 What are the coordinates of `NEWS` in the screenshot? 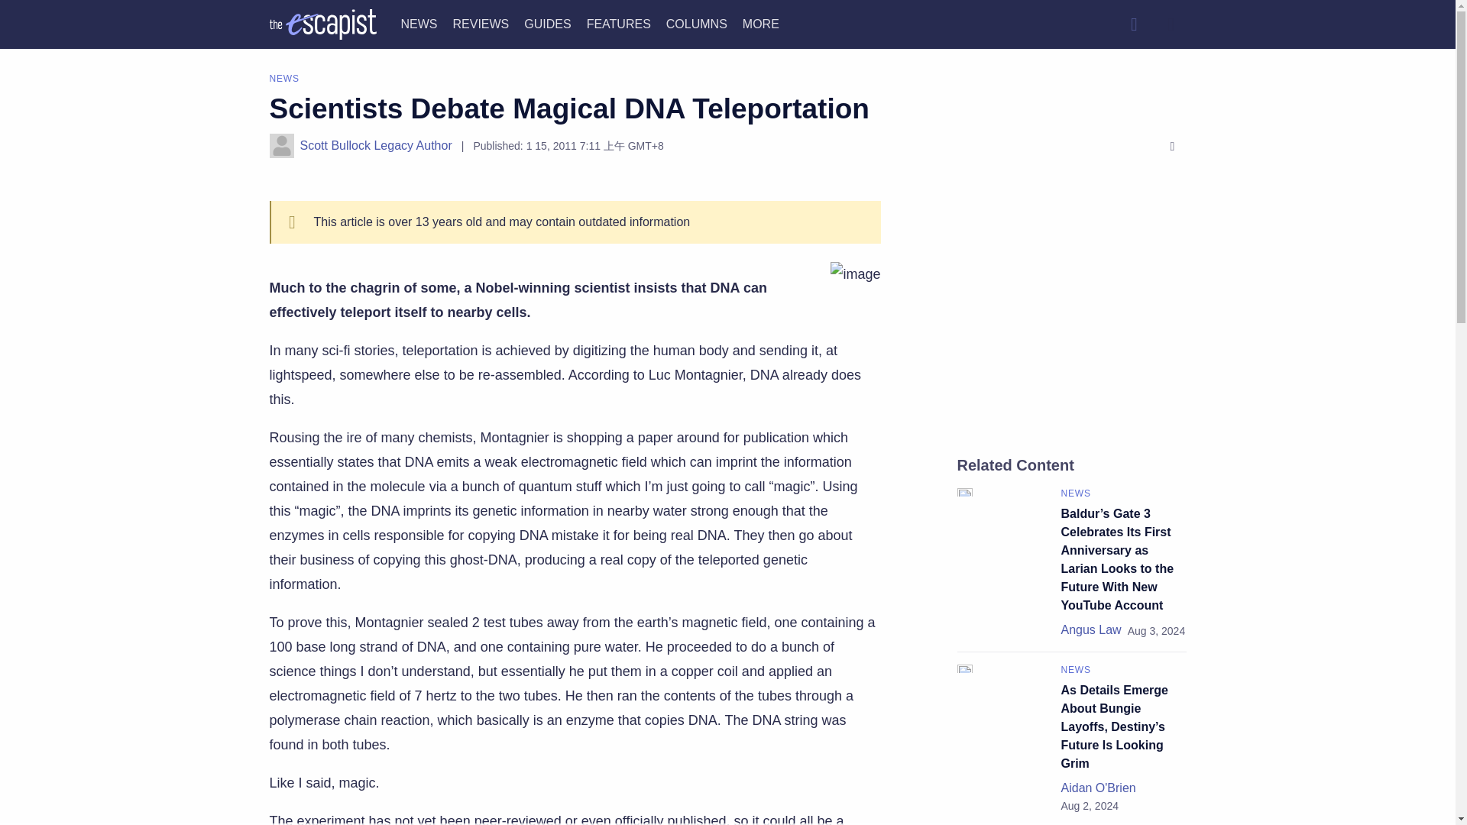 It's located at (419, 23).